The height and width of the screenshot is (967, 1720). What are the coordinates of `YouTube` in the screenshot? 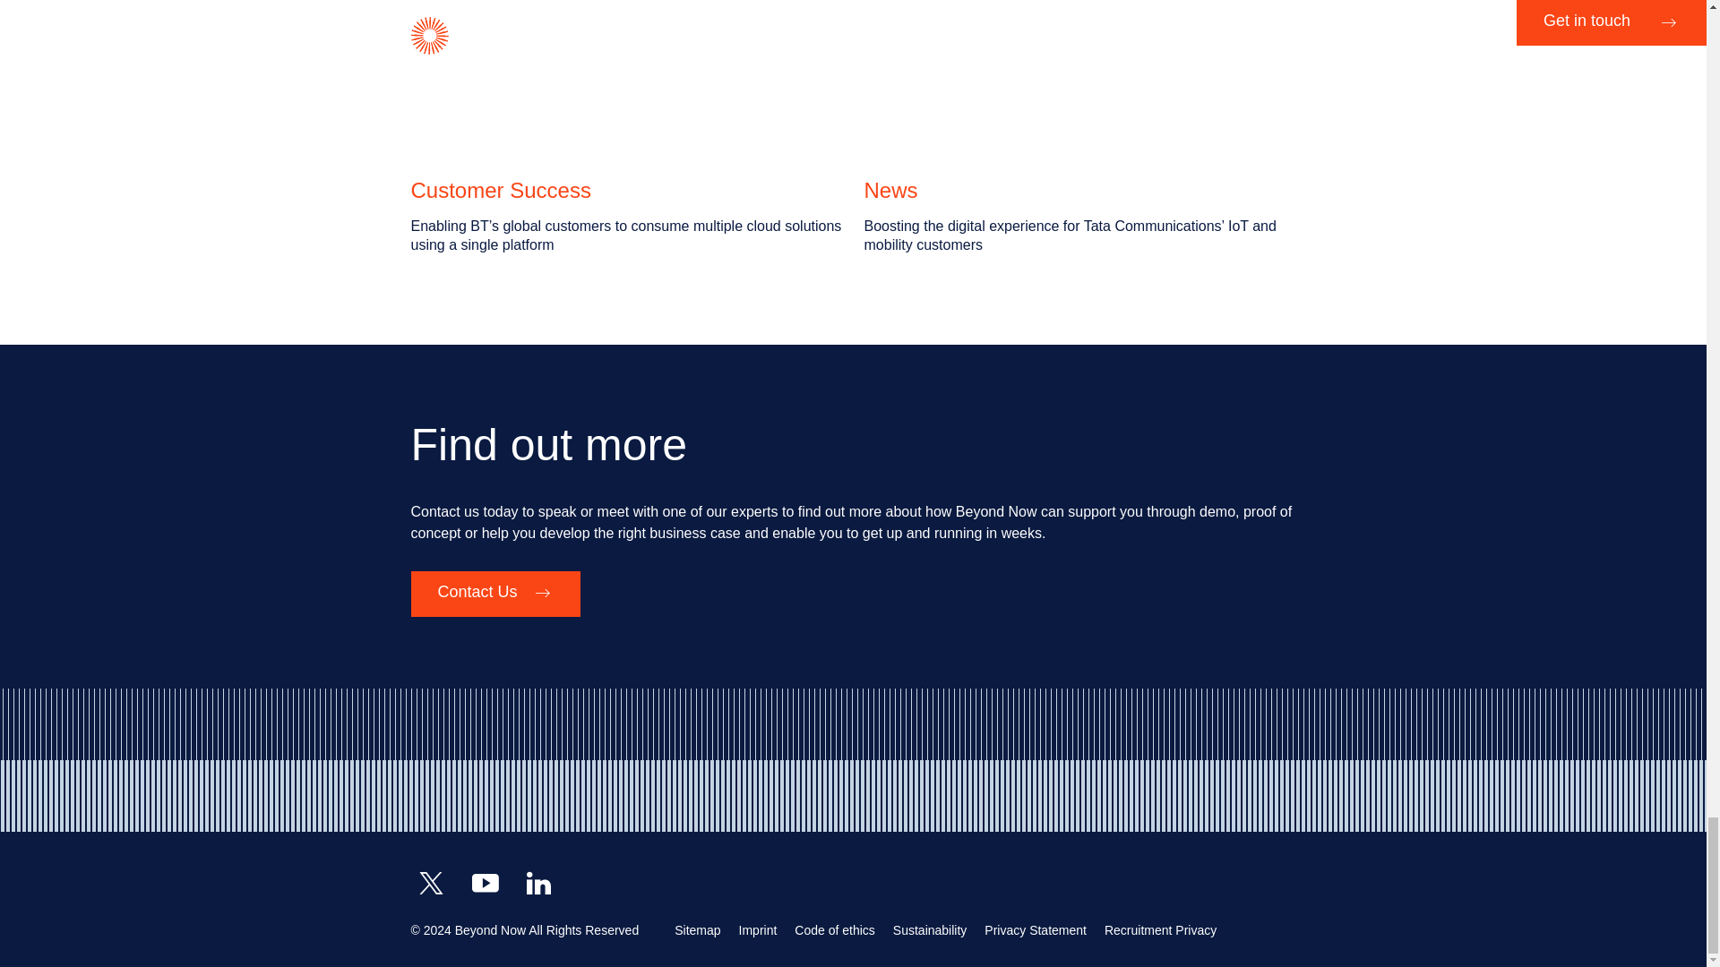 It's located at (484, 883).